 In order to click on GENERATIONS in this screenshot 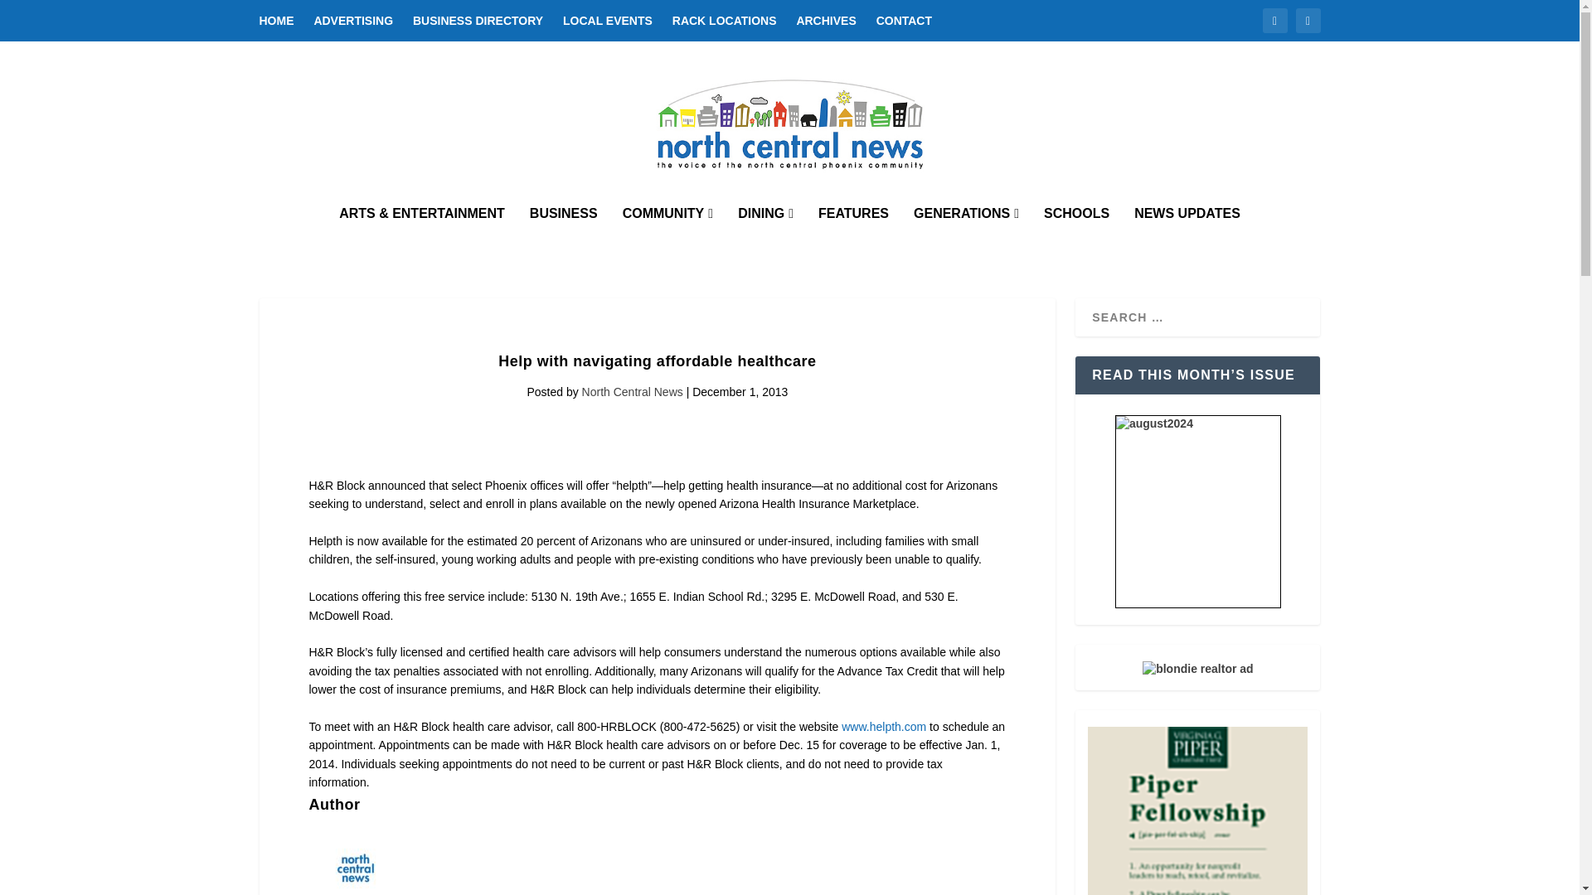, I will do `click(966, 235)`.